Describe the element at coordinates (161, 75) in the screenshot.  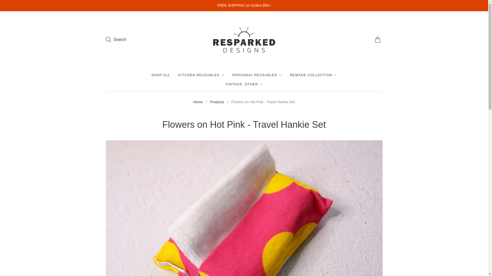
I see `SHOP ALL` at that location.